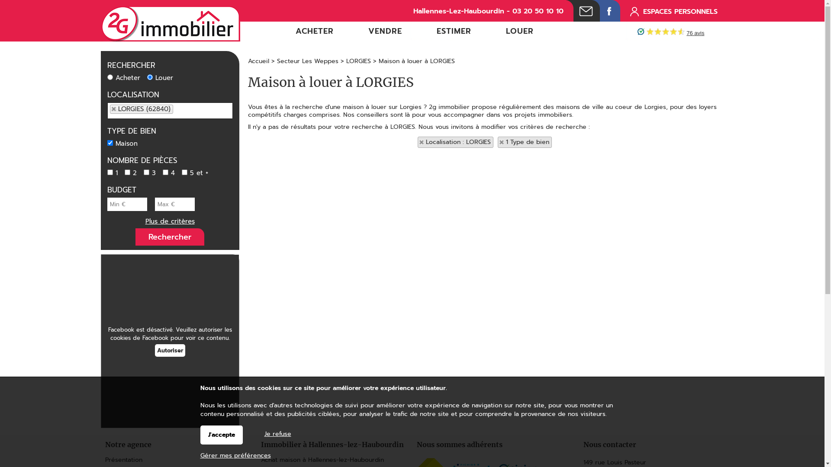 This screenshot has width=831, height=467. I want to click on VENDRE, so click(385, 31).